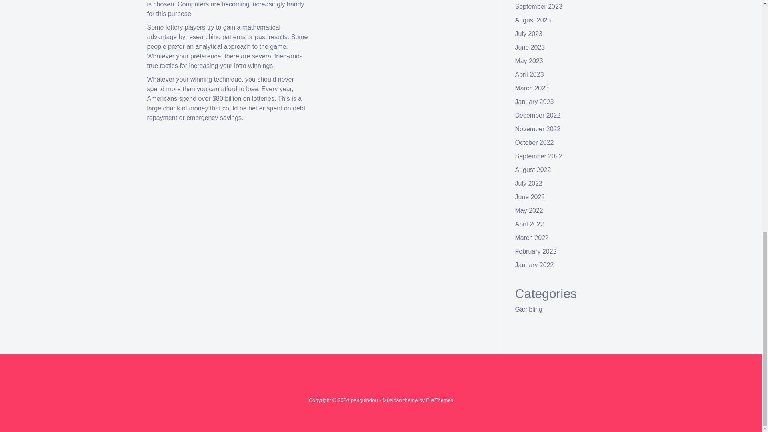 Image resolution: width=768 pixels, height=432 pixels. Describe the element at coordinates (530, 47) in the screenshot. I see `June 2023` at that location.